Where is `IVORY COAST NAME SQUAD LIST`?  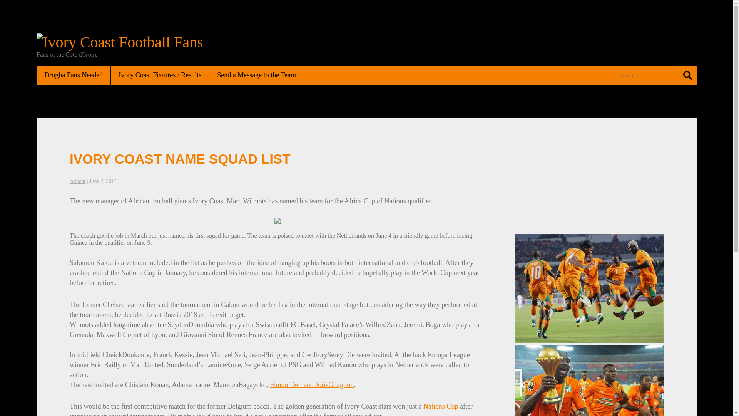
IVORY COAST NAME SQUAD LIST is located at coordinates (180, 159).